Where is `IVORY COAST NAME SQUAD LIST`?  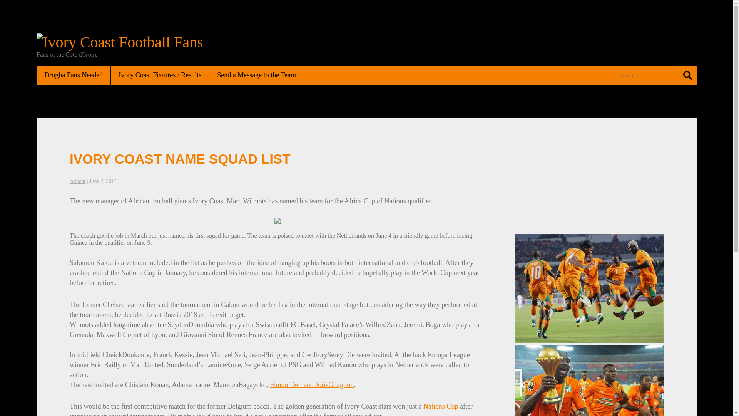
IVORY COAST NAME SQUAD LIST is located at coordinates (180, 159).